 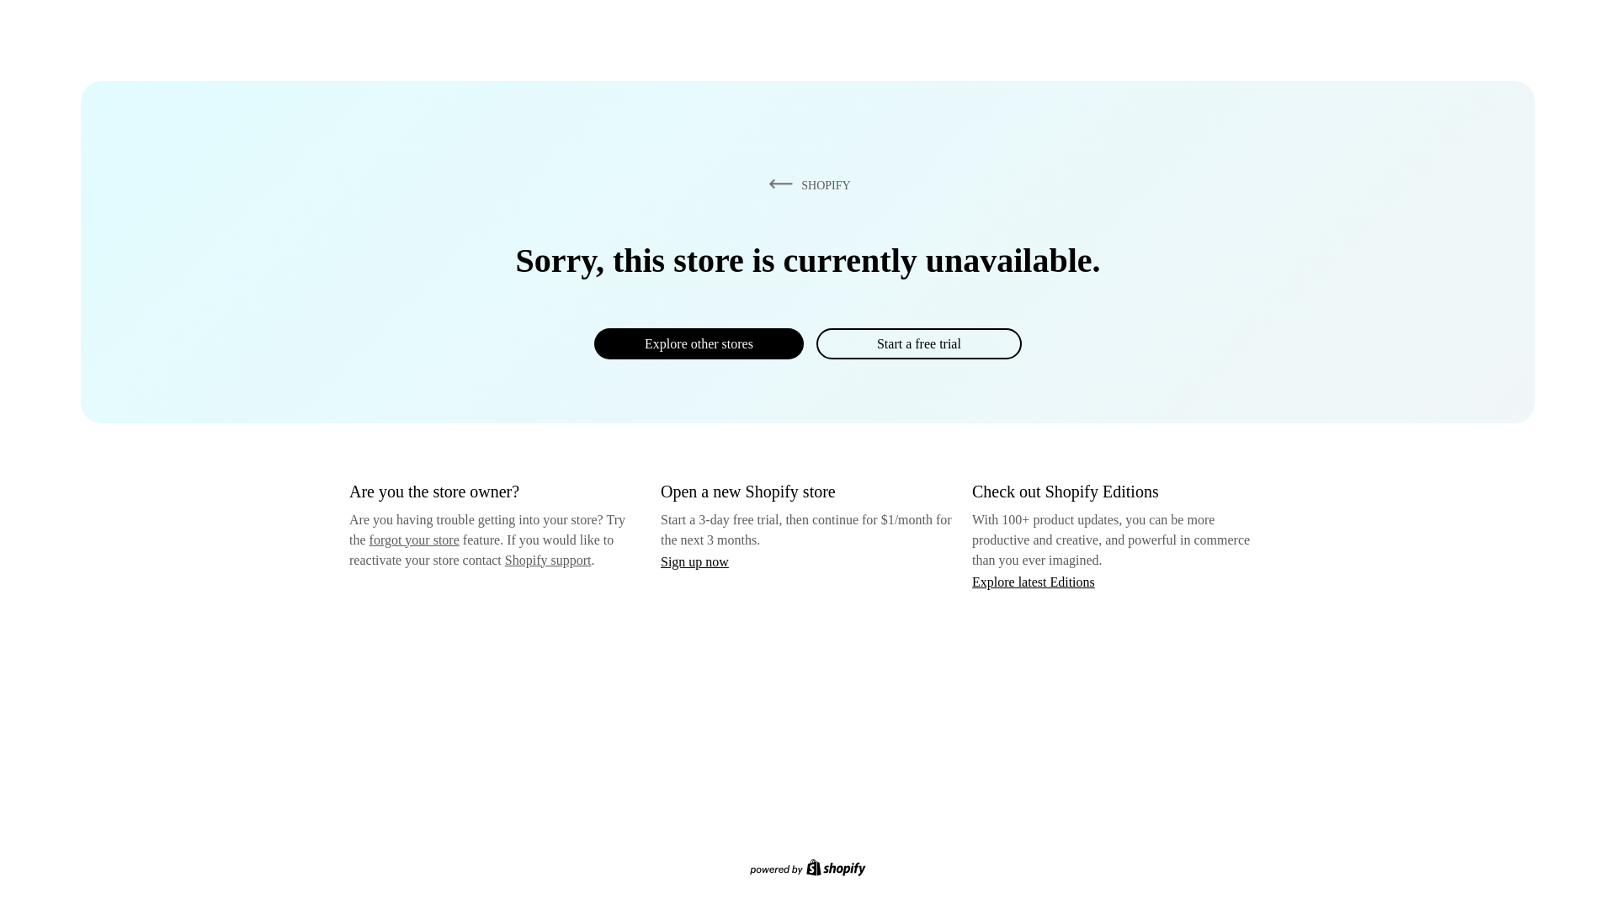 I want to click on Start a free trial, so click(x=918, y=343).